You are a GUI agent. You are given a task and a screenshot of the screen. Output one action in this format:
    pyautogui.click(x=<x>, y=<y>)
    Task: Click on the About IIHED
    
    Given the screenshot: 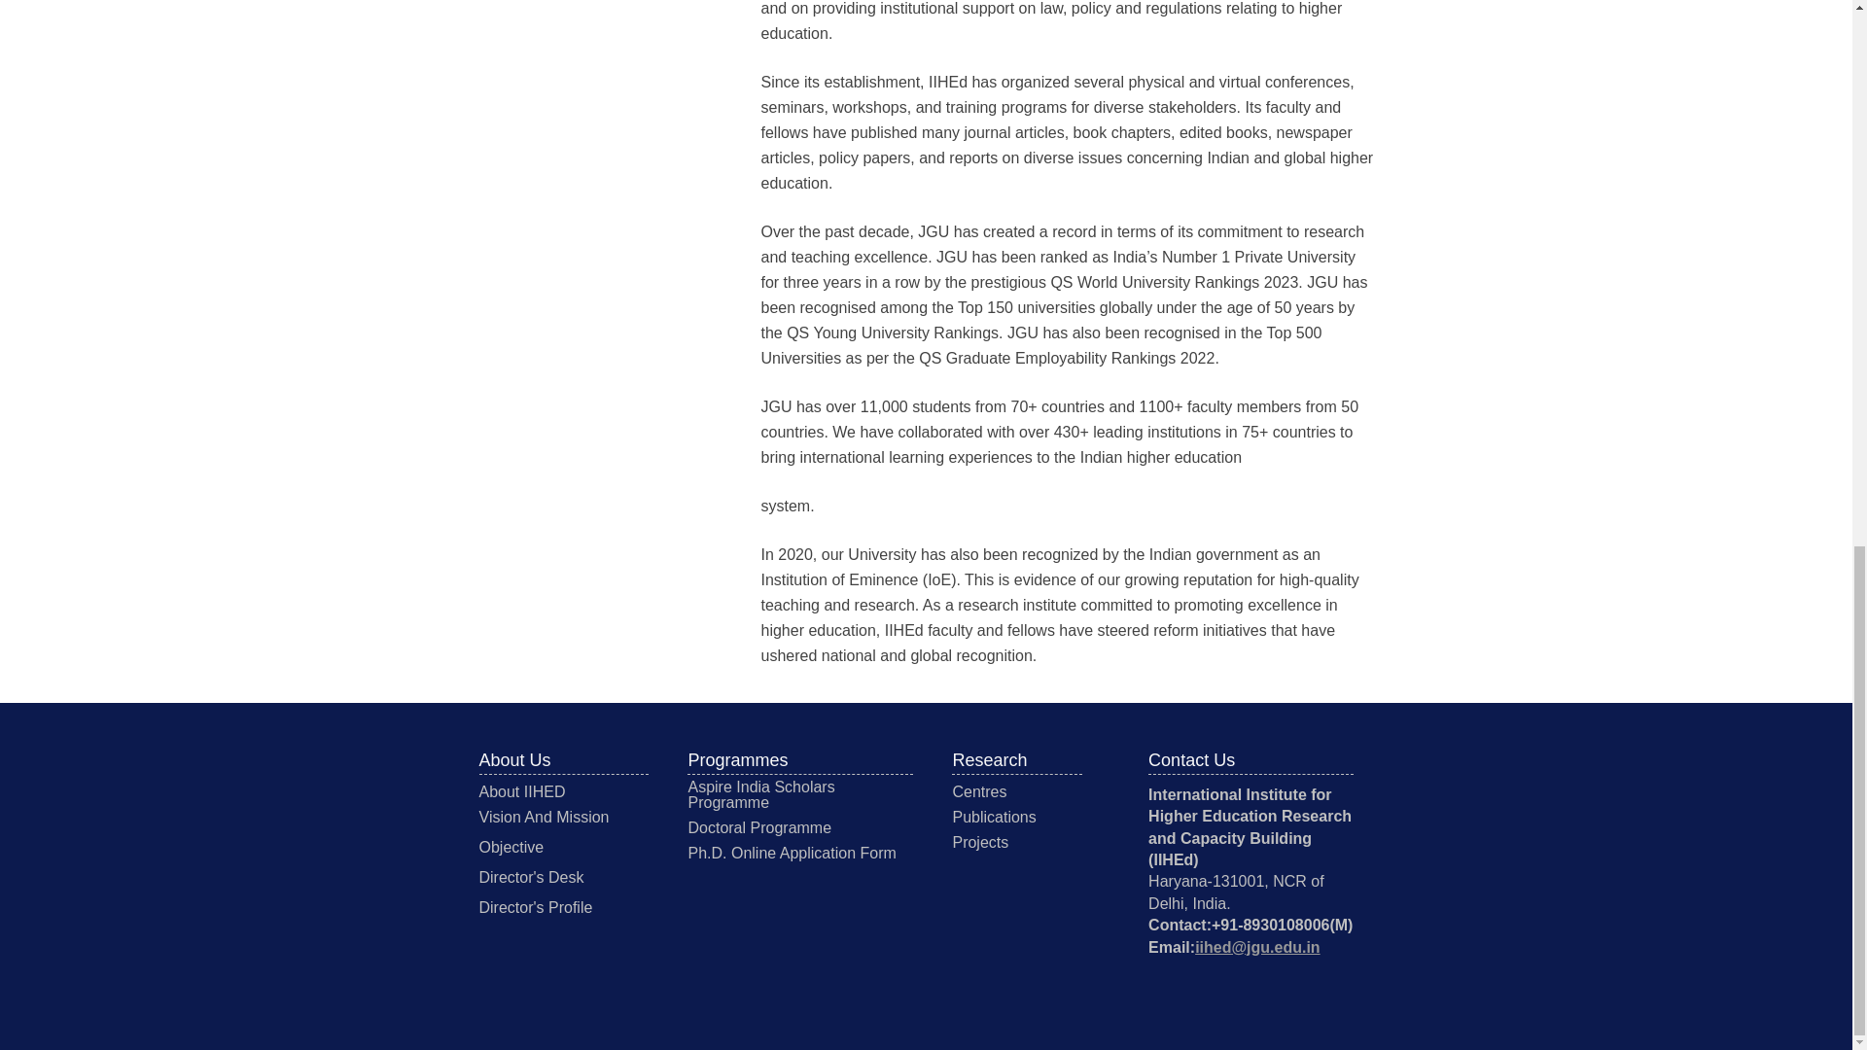 What is the action you would take?
    pyautogui.click(x=521, y=791)
    